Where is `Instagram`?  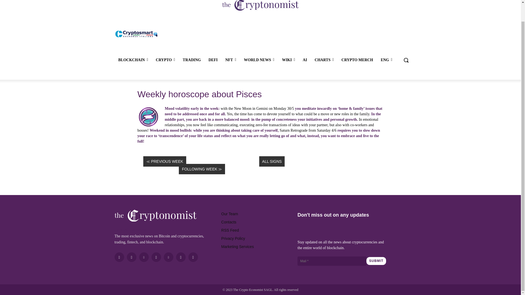 Instagram is located at coordinates (132, 257).